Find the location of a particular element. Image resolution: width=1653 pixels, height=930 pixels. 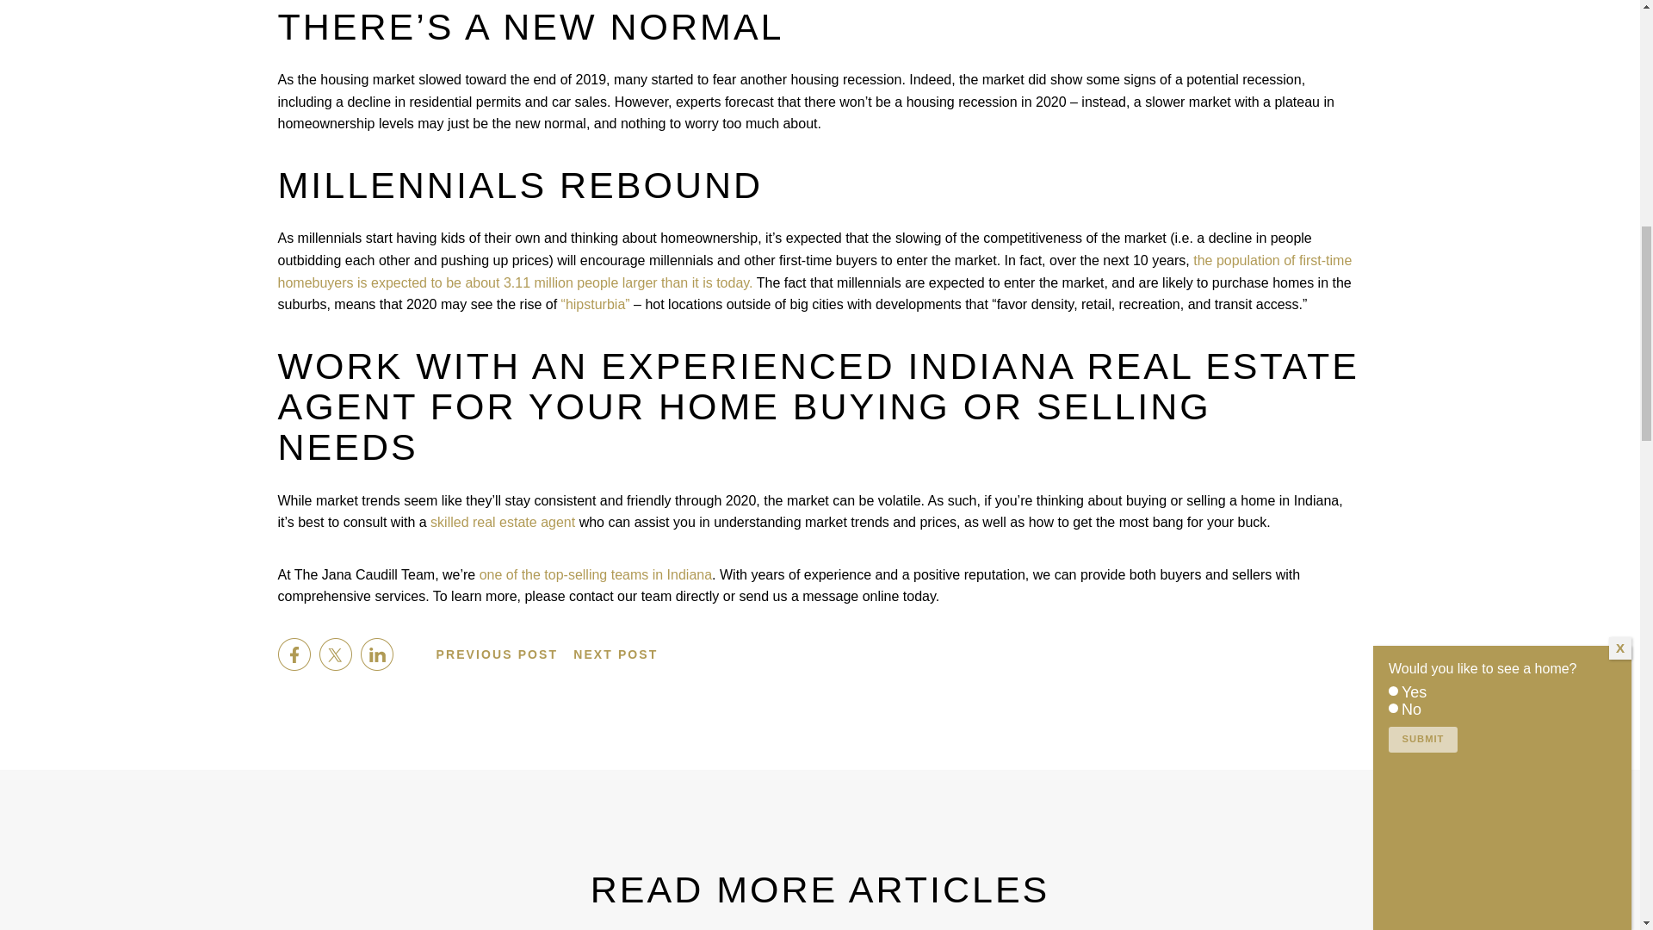

skilled real estate agent is located at coordinates (503, 522).